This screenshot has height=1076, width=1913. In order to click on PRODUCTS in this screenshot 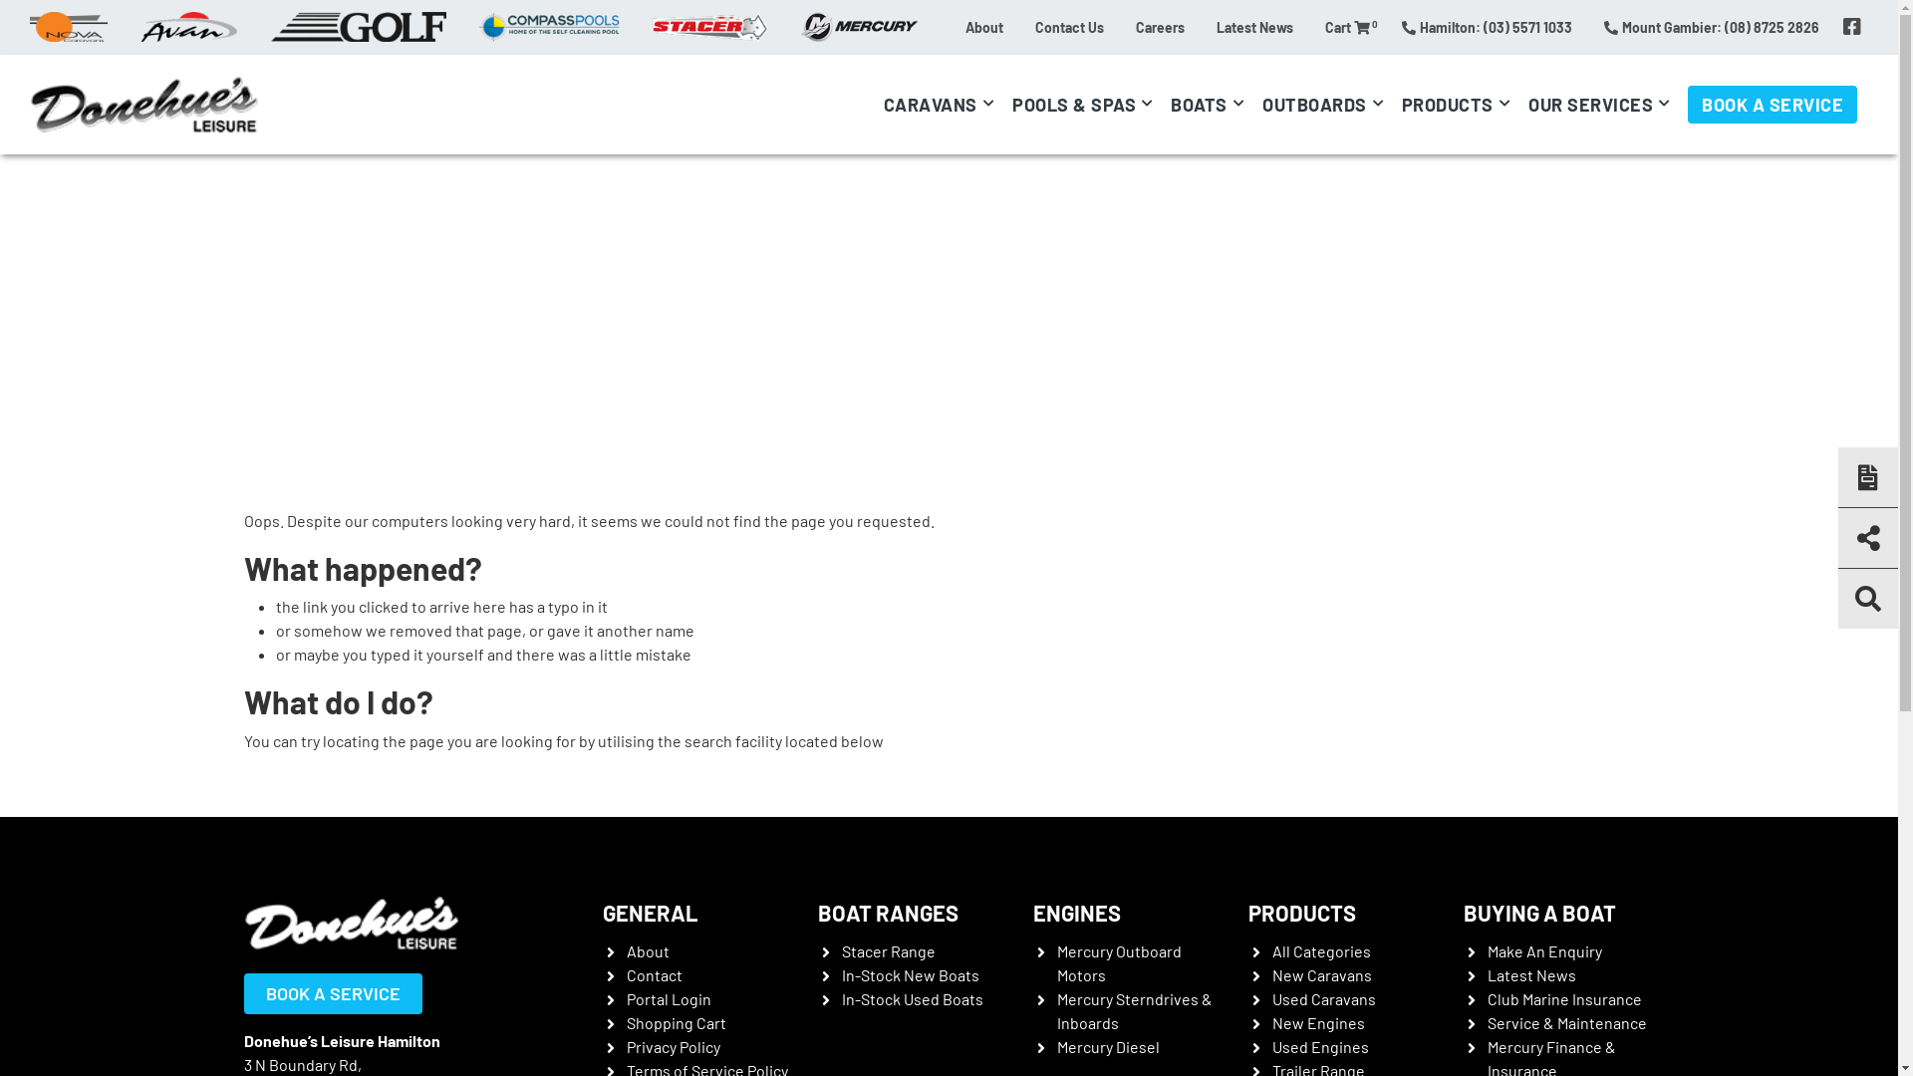, I will do `click(1301, 913)`.